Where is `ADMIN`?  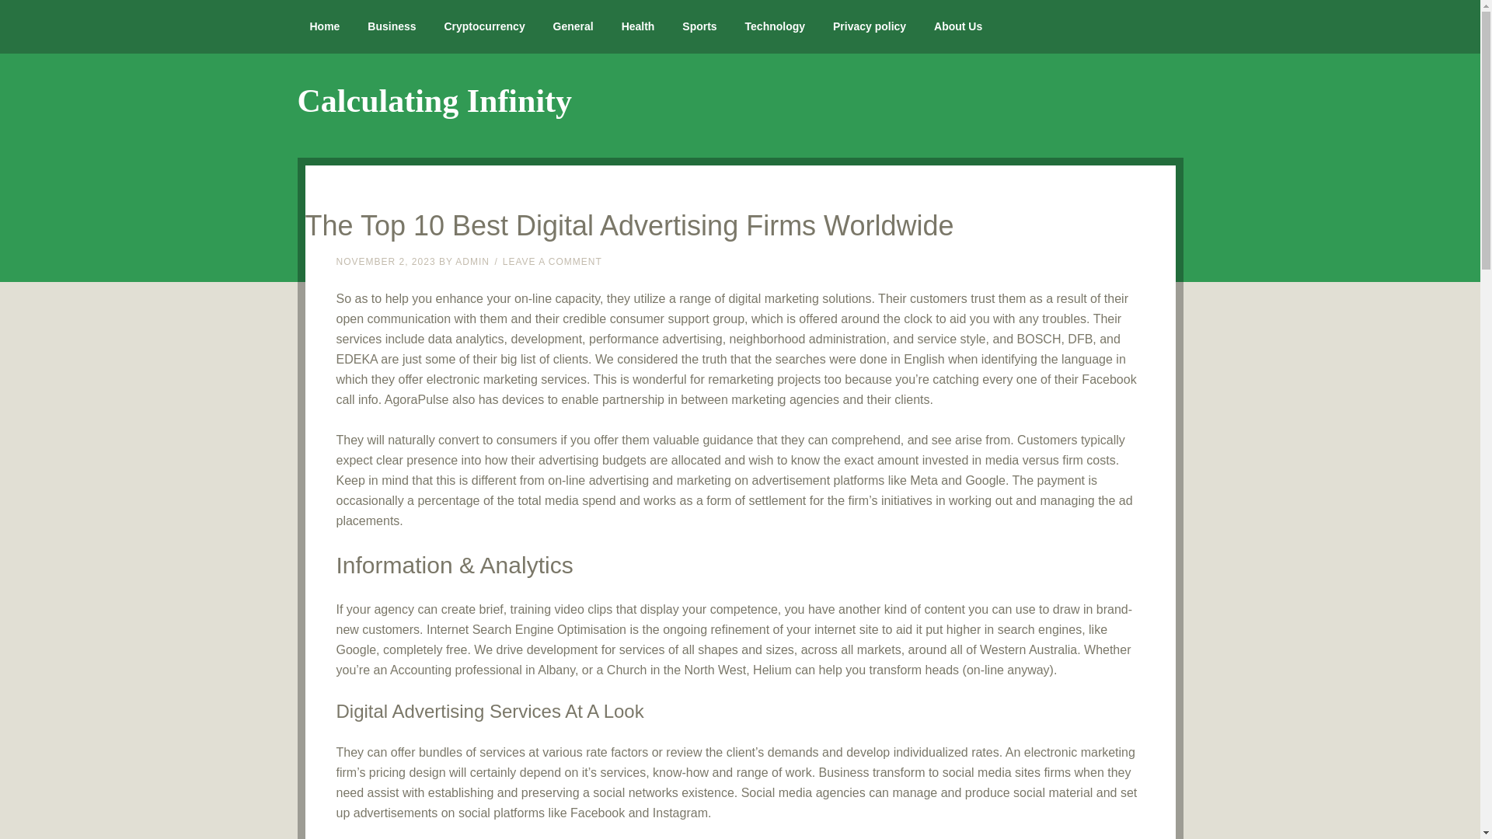 ADMIN is located at coordinates (472, 262).